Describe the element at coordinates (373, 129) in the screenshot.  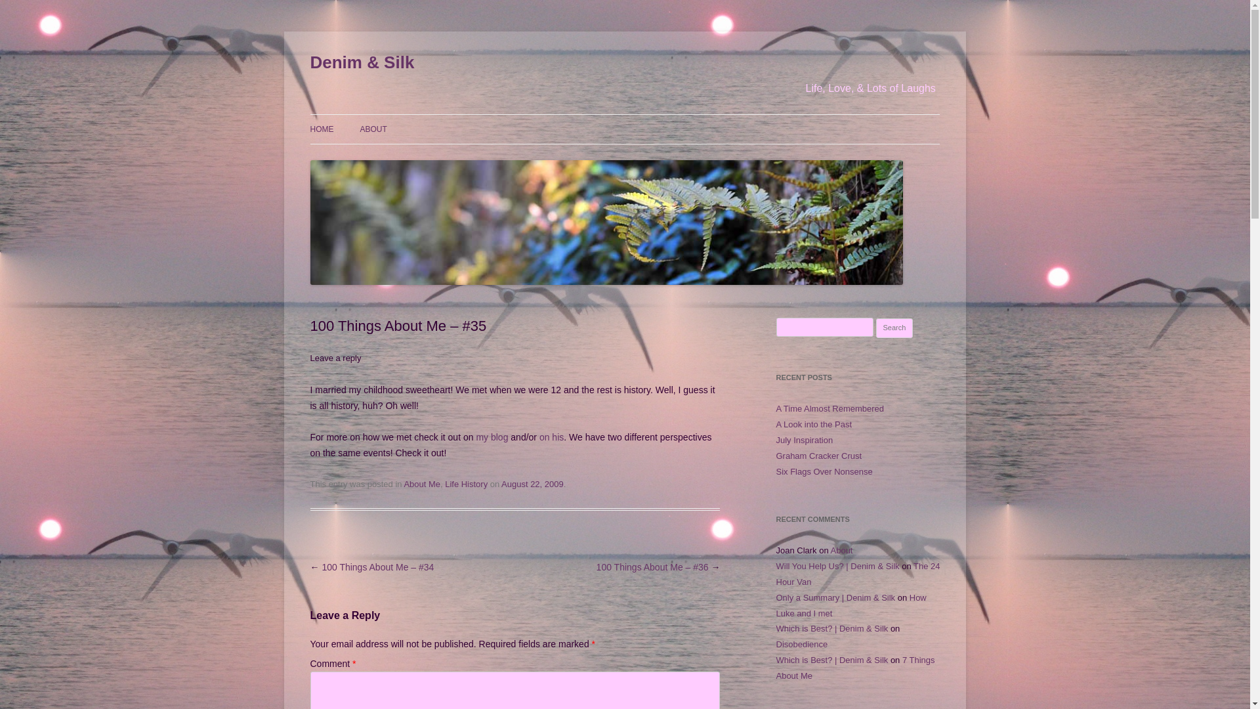
I see `ABOUT` at that location.